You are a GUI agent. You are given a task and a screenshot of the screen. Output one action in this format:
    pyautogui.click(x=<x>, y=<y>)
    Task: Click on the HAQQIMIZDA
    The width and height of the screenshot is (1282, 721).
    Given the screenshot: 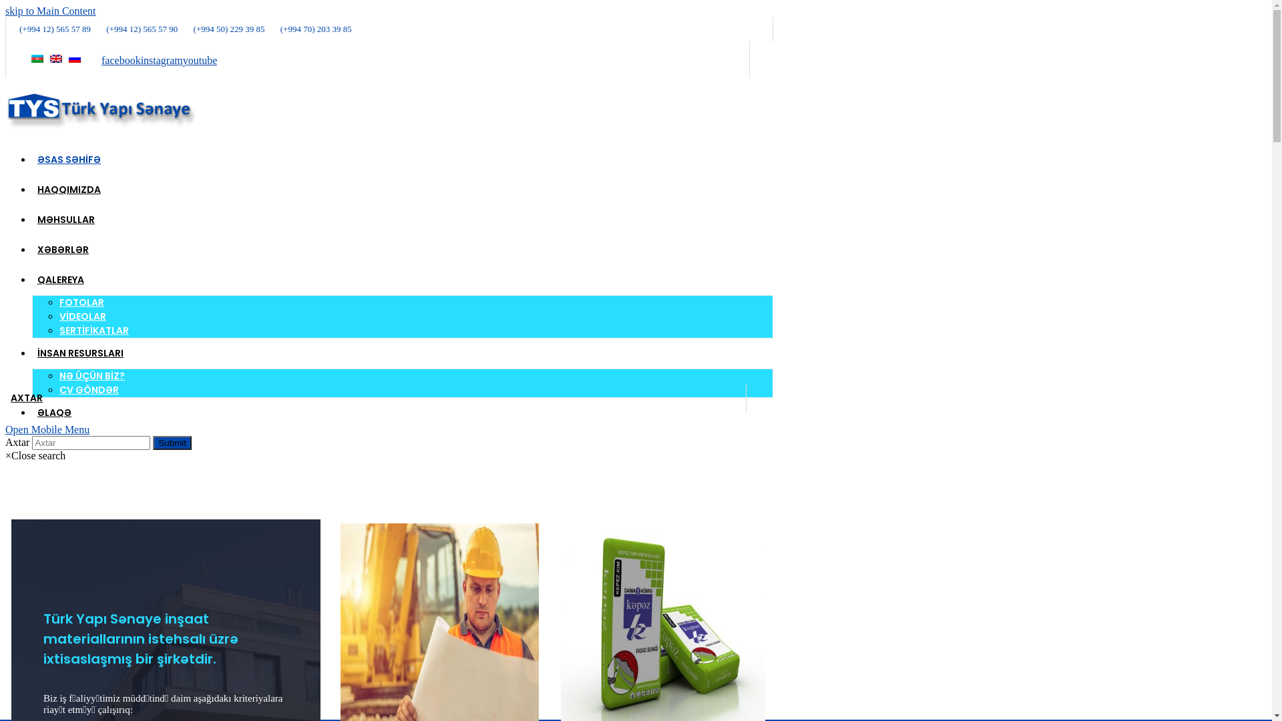 What is the action you would take?
    pyautogui.click(x=69, y=190)
    